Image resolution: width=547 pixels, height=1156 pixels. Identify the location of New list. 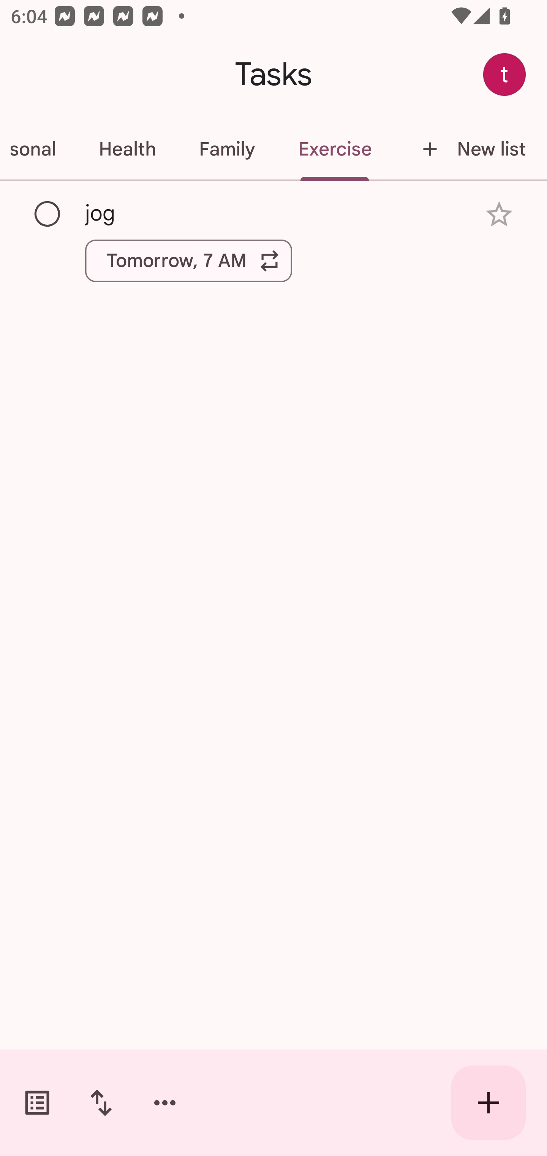
(470, 149).